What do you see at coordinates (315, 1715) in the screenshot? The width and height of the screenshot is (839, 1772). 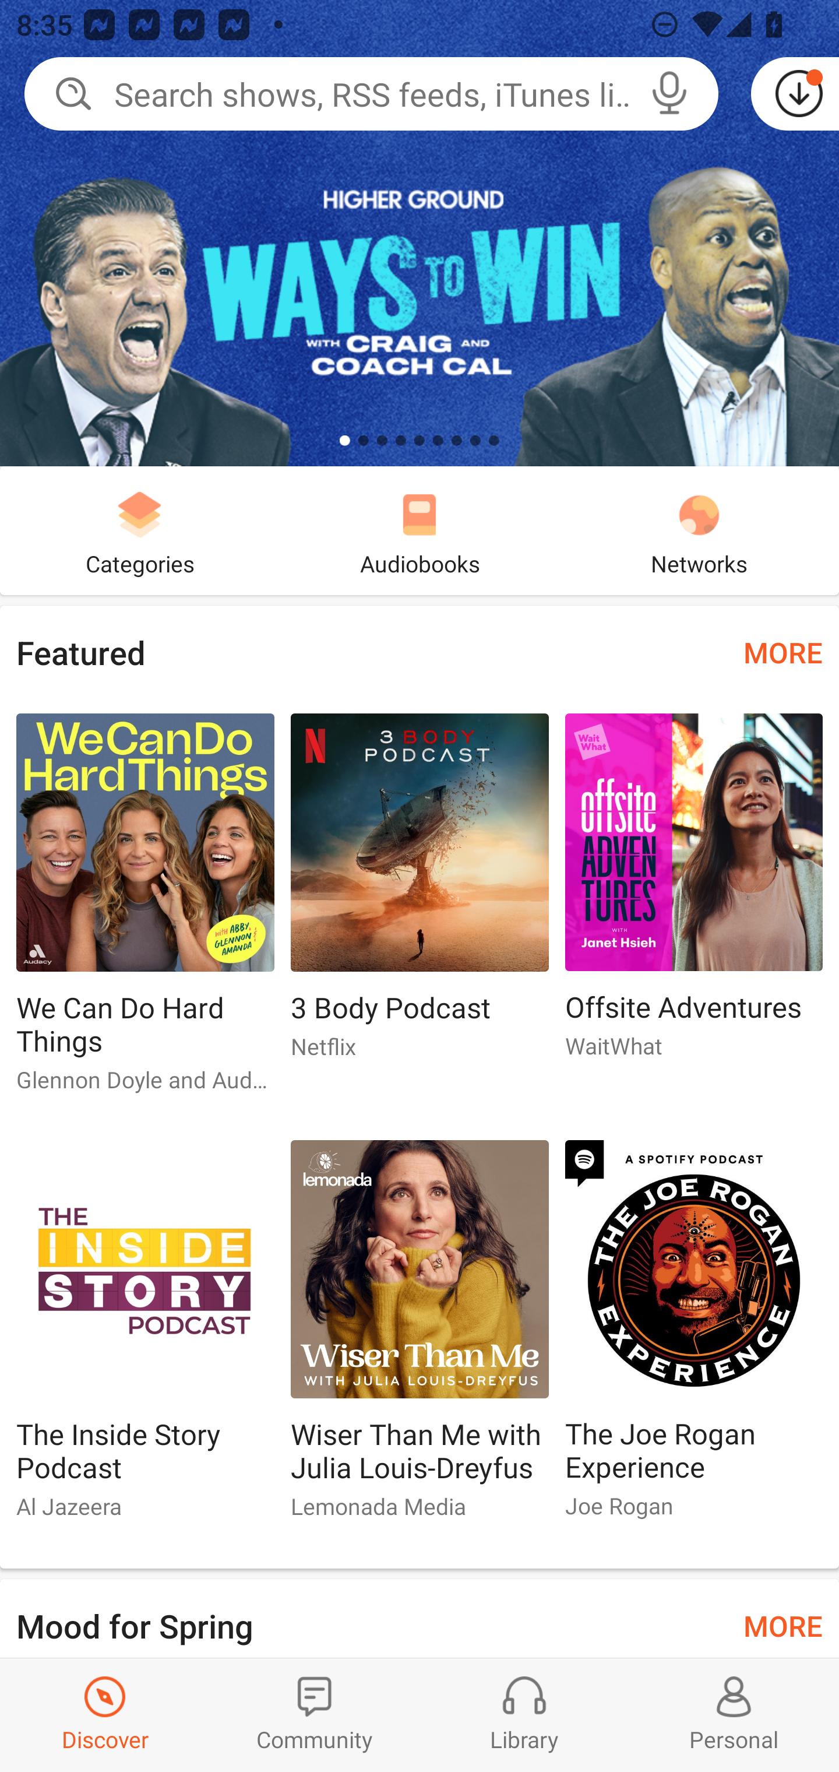 I see `Community` at bounding box center [315, 1715].